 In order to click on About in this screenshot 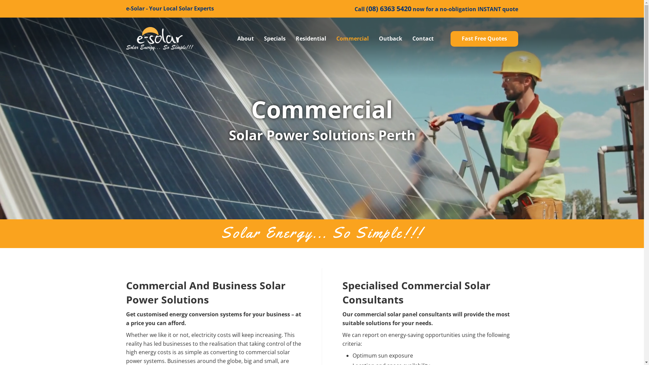, I will do `click(245, 39)`.